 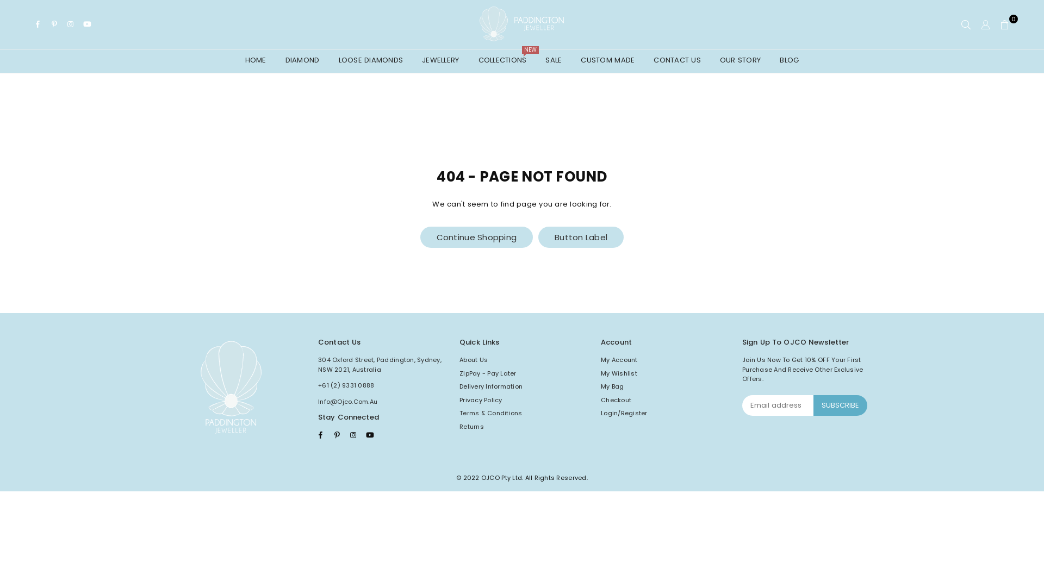 I want to click on ZipPay - Pay Later, so click(x=488, y=373).